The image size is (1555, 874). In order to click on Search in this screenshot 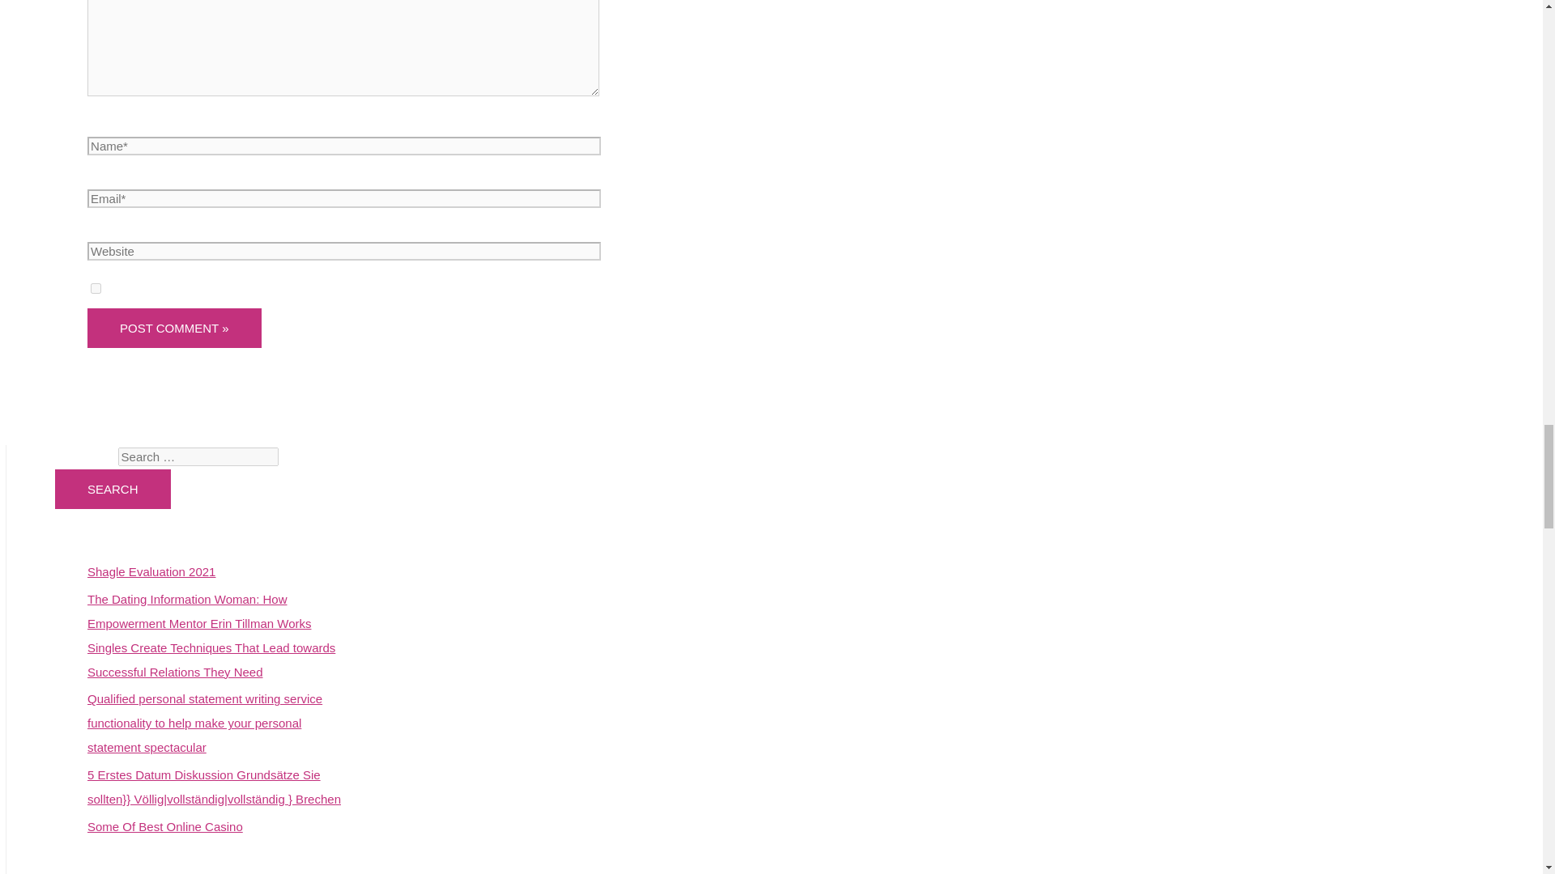, I will do `click(113, 489)`.